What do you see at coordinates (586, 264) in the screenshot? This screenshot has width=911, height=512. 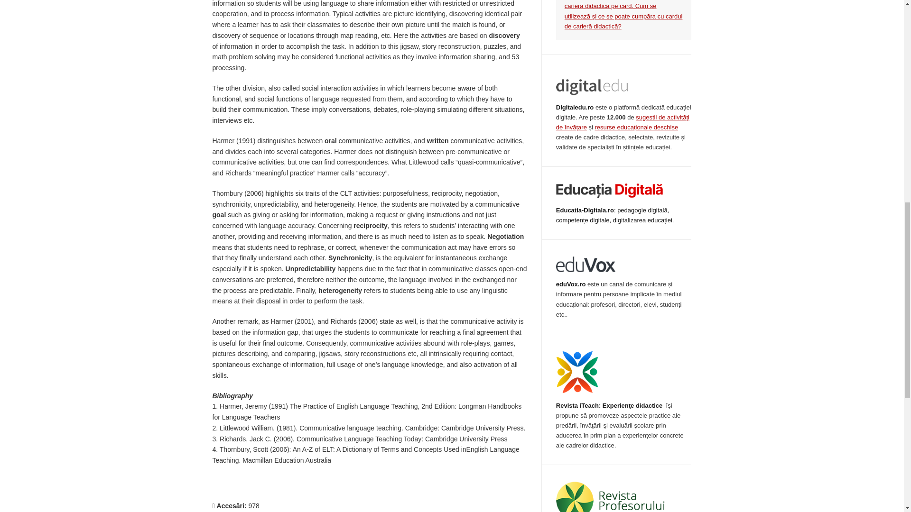 I see `EduVox` at bounding box center [586, 264].